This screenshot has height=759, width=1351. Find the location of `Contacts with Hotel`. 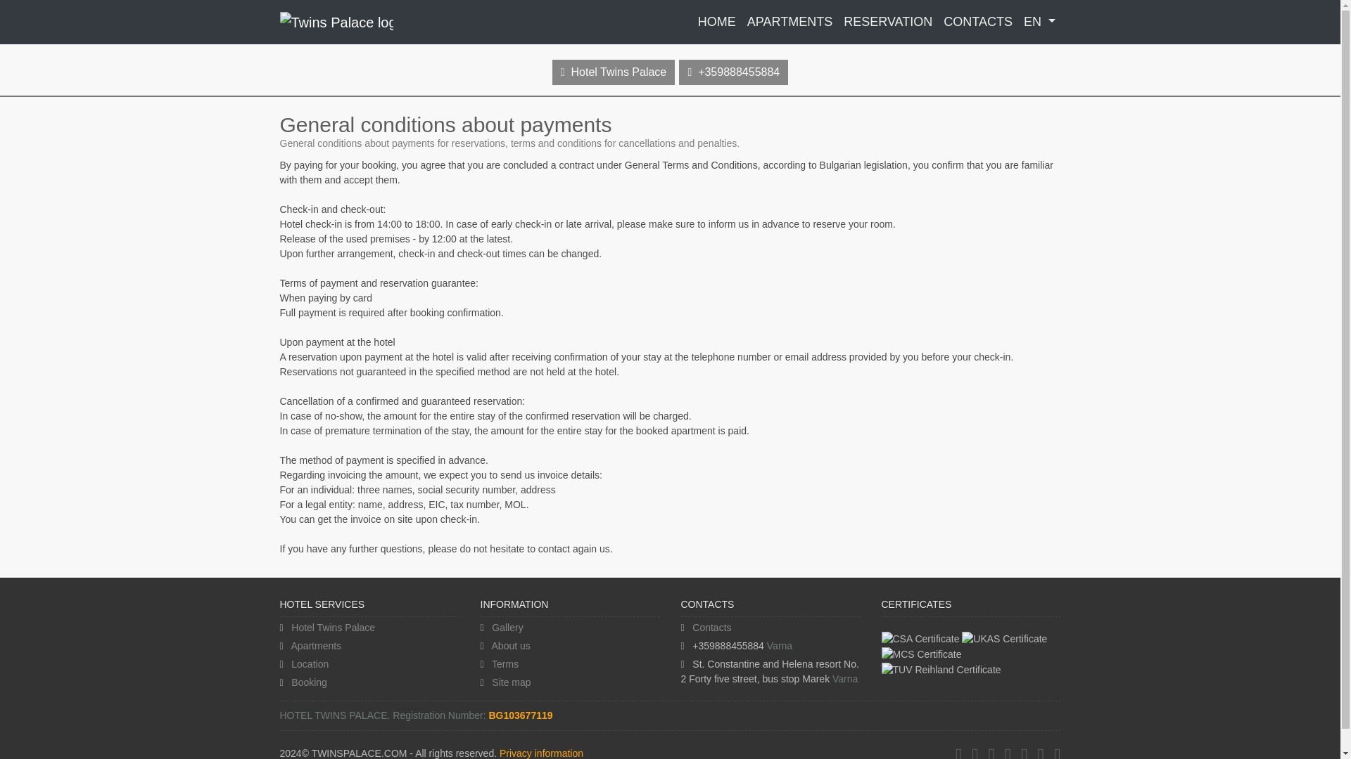

Contacts with Hotel is located at coordinates (711, 627).